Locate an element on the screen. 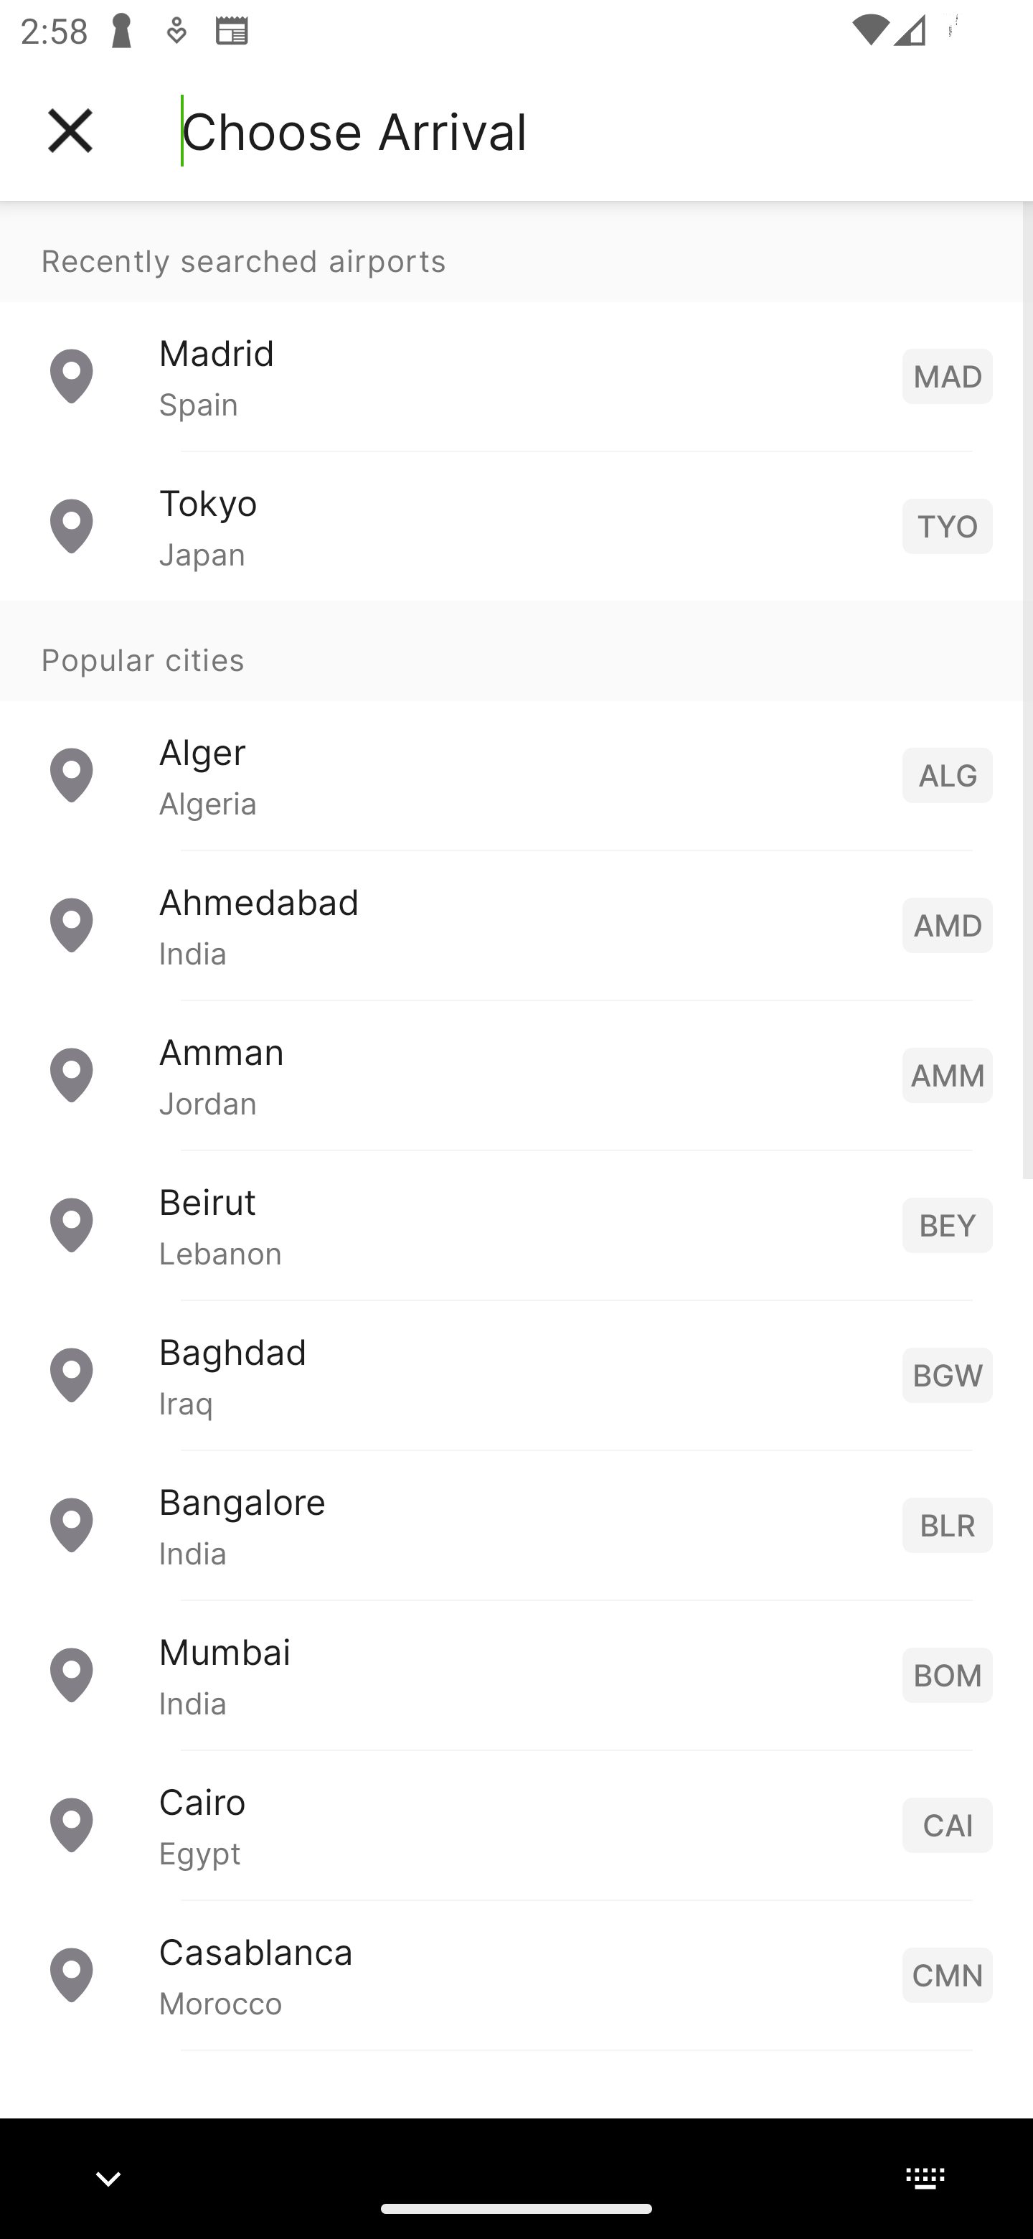 This screenshot has height=2239, width=1033. Beirut Lebanon BEY is located at coordinates (516, 1223).